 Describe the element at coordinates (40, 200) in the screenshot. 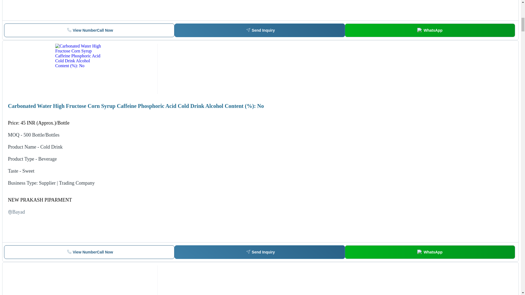

I see `NEW PRAKASH PIPARMENT` at that location.